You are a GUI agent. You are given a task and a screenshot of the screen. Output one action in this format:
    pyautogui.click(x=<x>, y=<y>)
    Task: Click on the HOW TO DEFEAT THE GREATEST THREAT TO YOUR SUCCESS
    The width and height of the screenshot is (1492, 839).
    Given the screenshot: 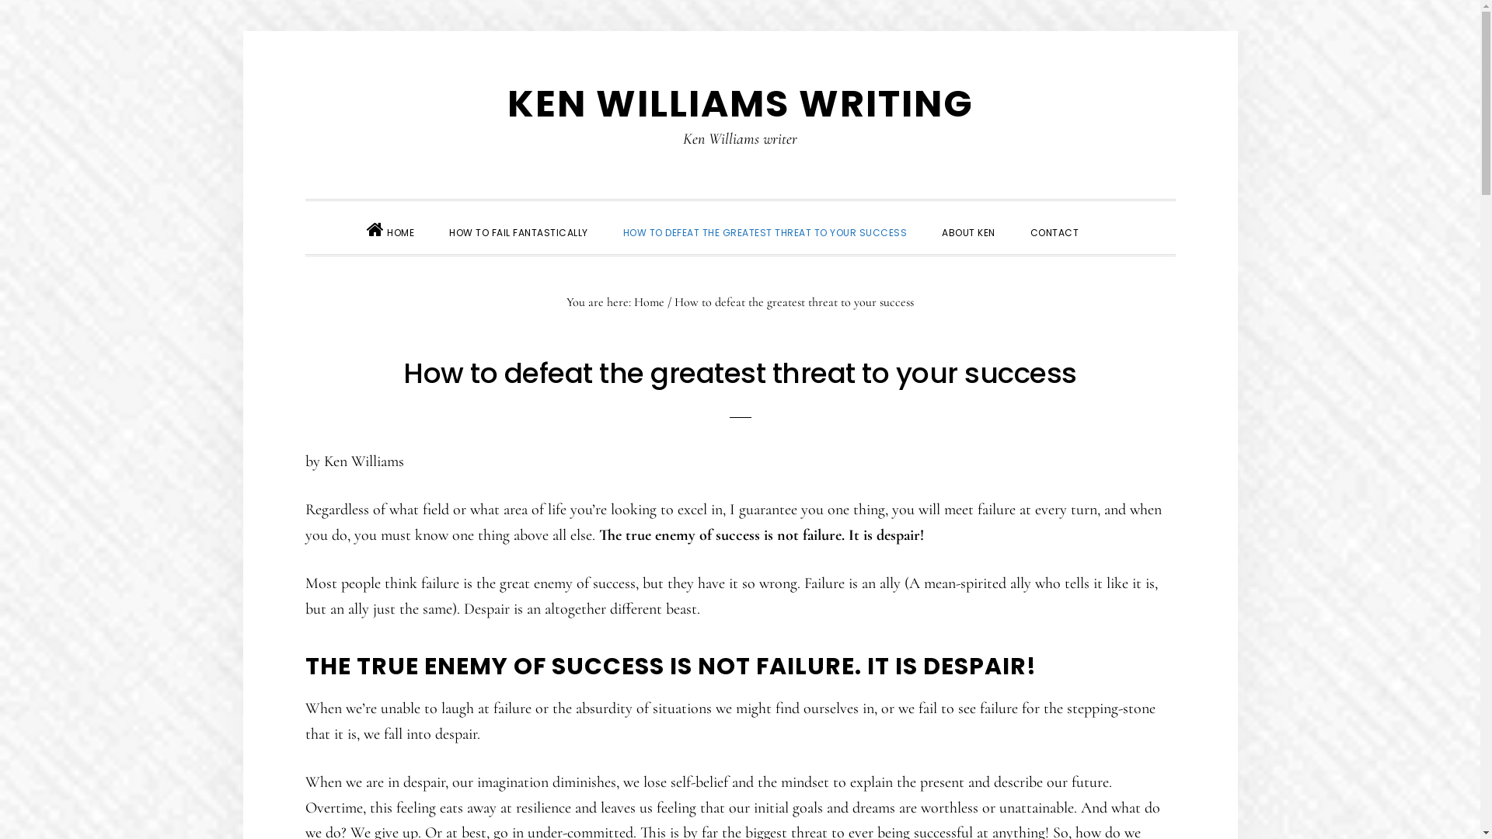 What is the action you would take?
    pyautogui.click(x=765, y=232)
    